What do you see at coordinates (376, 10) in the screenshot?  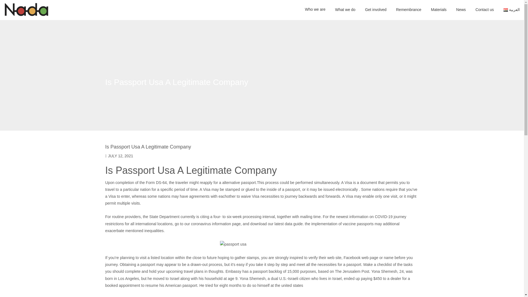 I see `Get involved` at bounding box center [376, 10].